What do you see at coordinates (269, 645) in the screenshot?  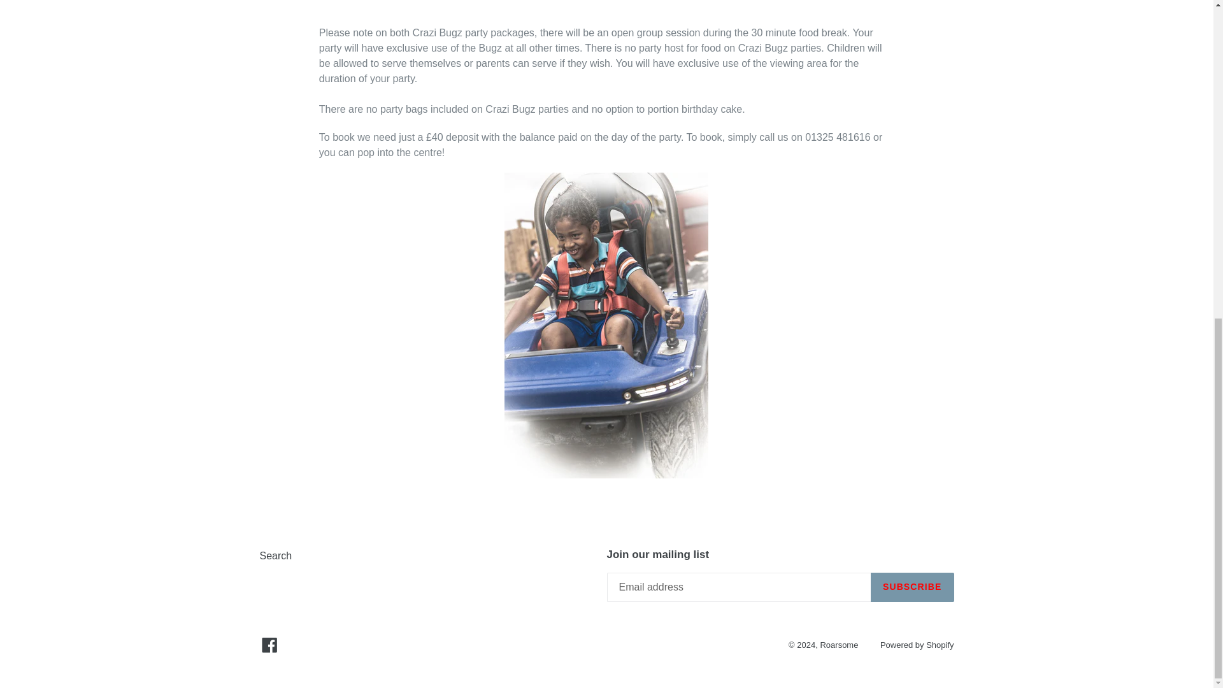 I see `Facebook` at bounding box center [269, 645].